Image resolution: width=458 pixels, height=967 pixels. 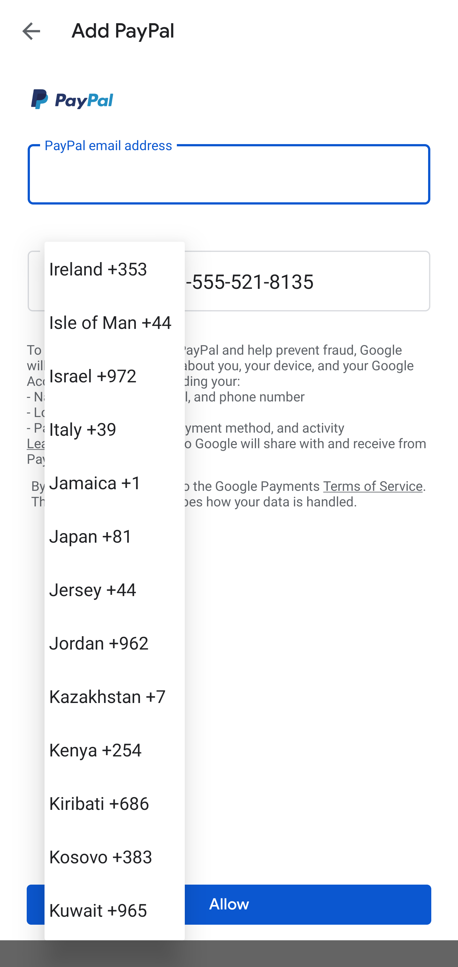 What do you see at coordinates (114, 749) in the screenshot?
I see `Kenya +254` at bounding box center [114, 749].